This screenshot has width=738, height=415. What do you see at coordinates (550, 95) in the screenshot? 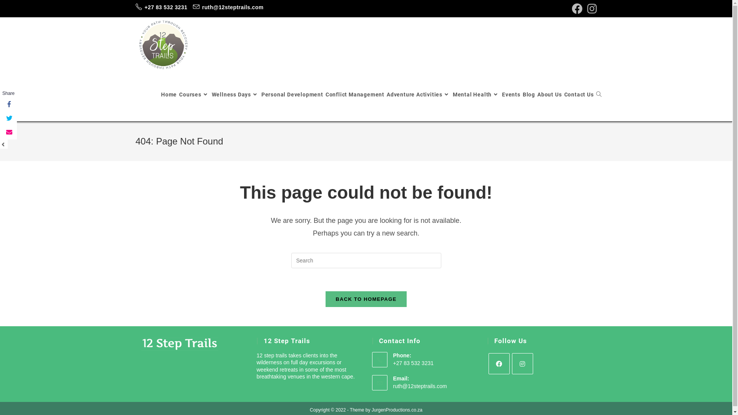
I see `About Us` at bounding box center [550, 95].